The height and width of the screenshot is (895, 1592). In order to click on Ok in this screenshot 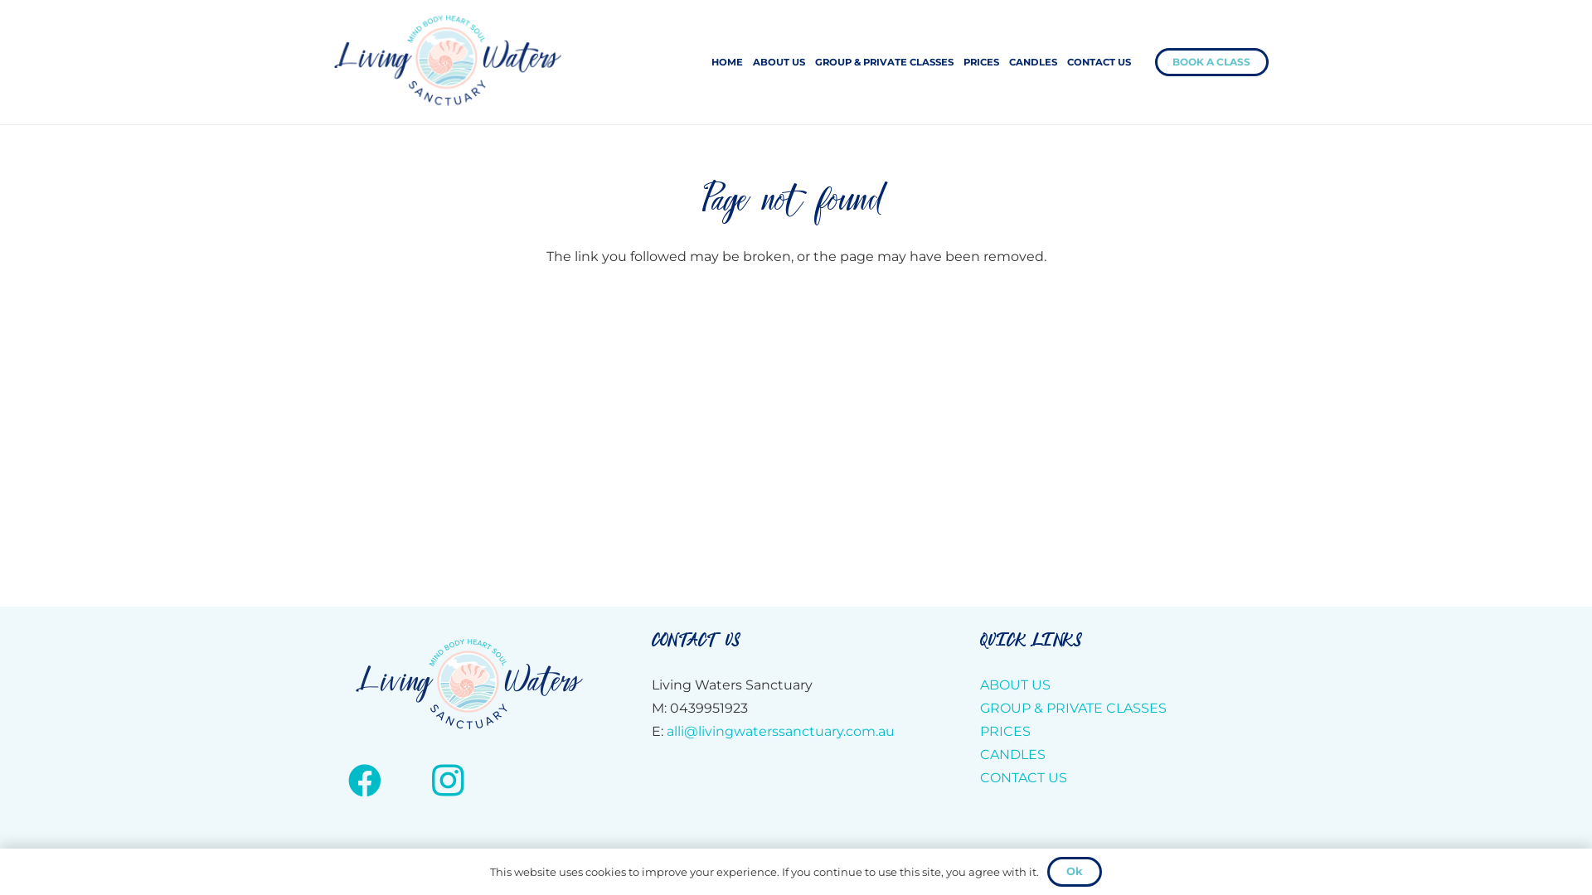, I will do `click(1075, 872)`.